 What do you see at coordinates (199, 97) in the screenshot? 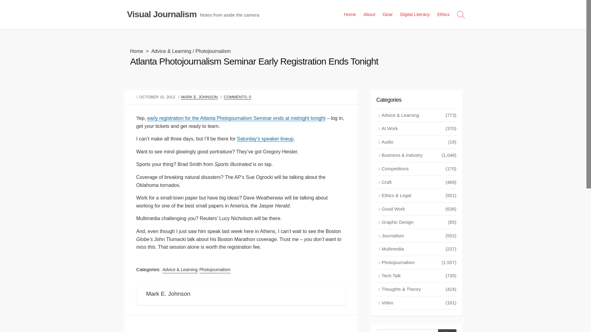
I see `Posts by Mark E. Johnson` at bounding box center [199, 97].